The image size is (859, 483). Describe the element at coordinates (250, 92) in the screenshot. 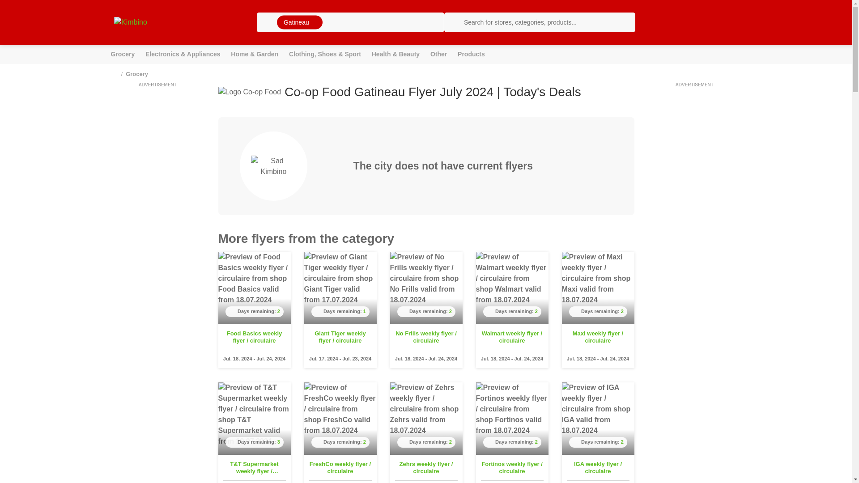

I see `Logo Co-op Food` at that location.